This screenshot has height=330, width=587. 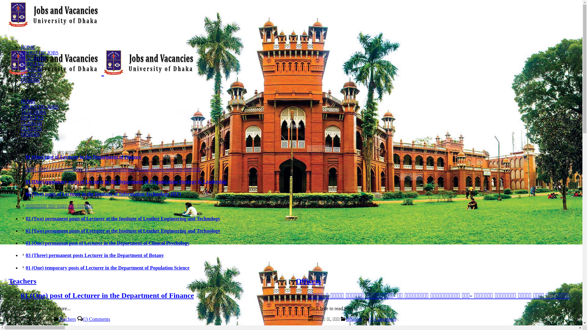 I want to click on HOME, so click(x=28, y=101).